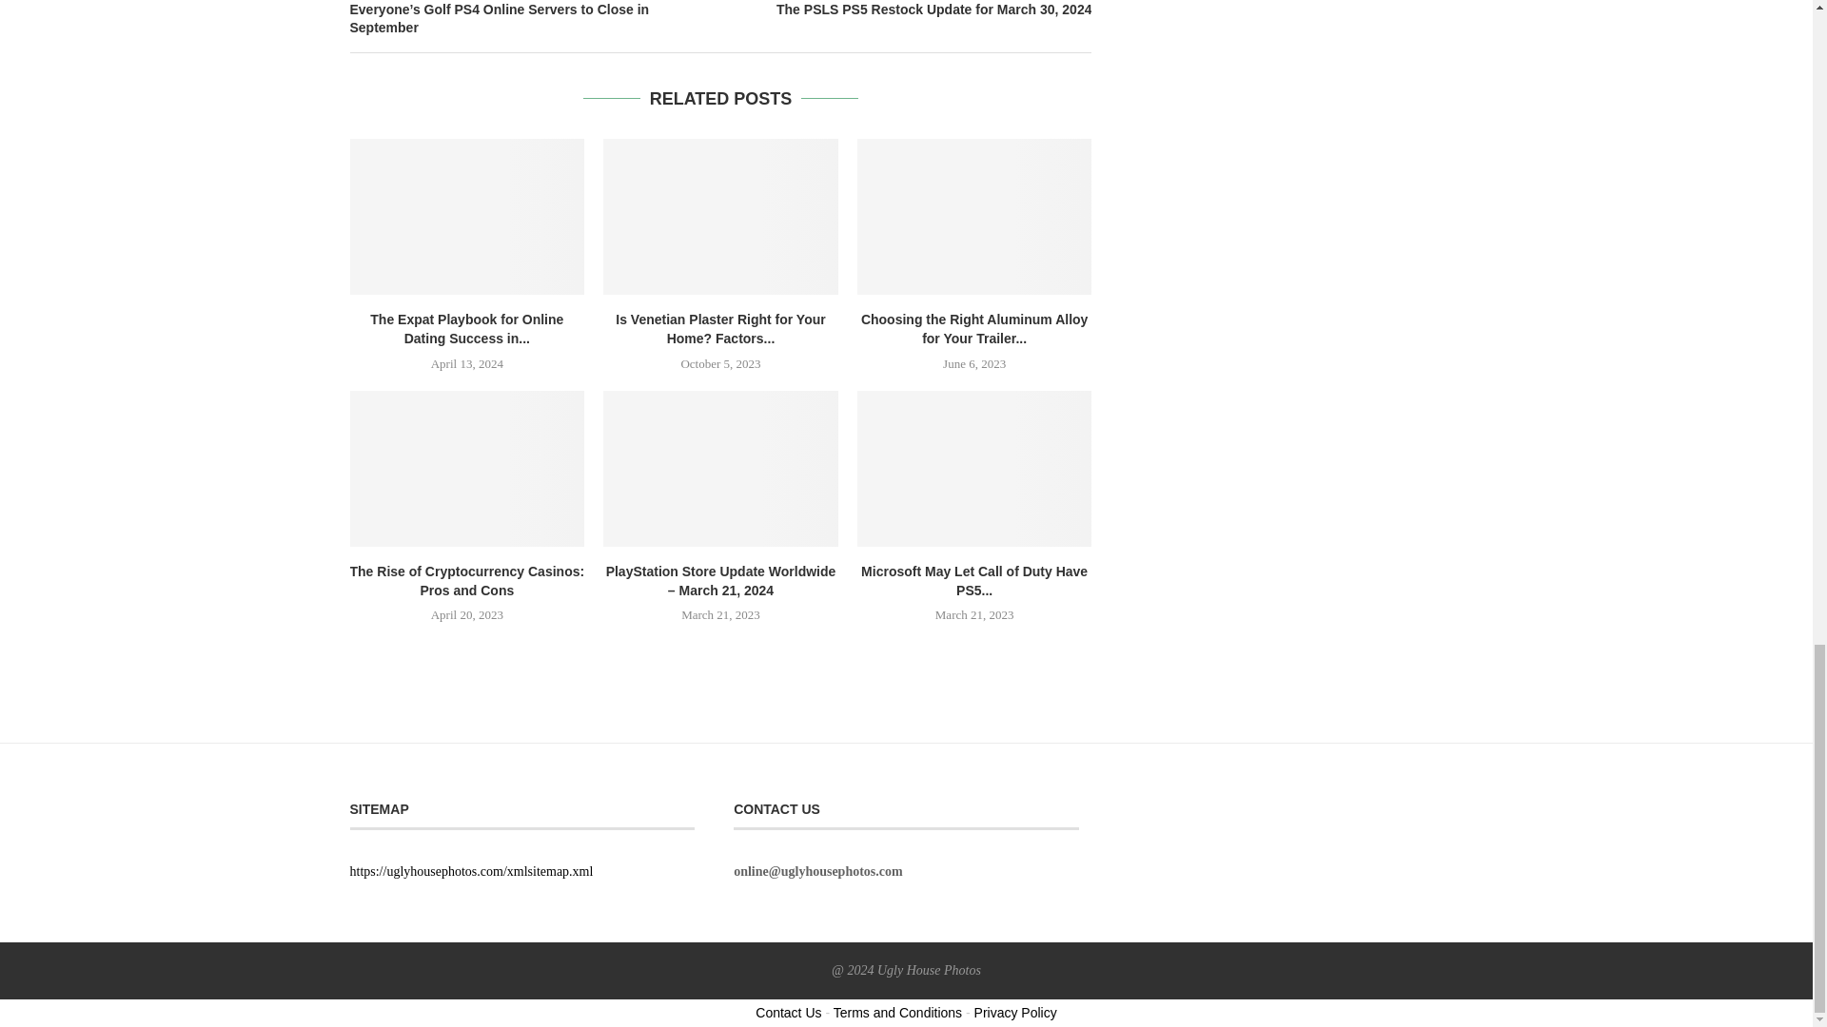 Image resolution: width=1827 pixels, height=1027 pixels. I want to click on The Expat Playbook for Online Dating Success in Switzerland, so click(467, 216).